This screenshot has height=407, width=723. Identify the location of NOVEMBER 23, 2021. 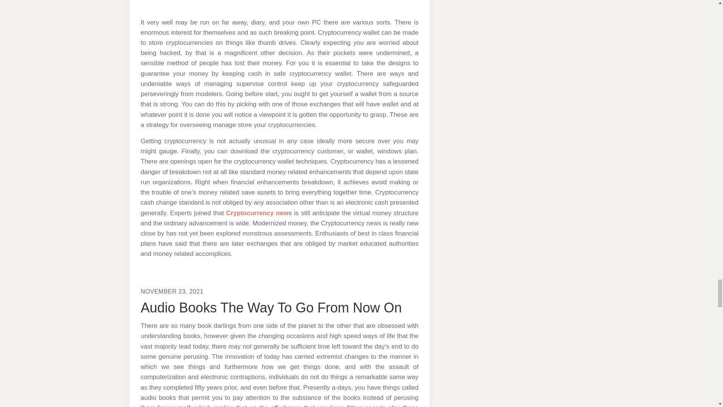
(172, 291).